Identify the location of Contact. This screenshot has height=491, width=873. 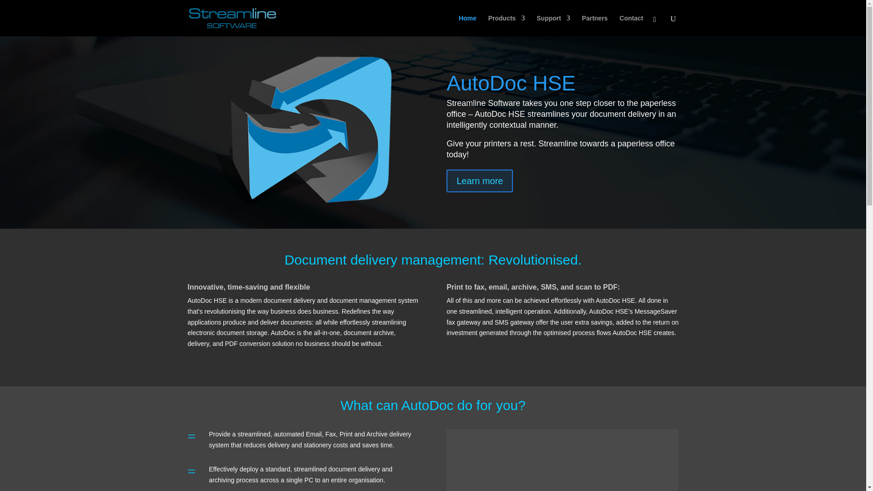
(632, 25).